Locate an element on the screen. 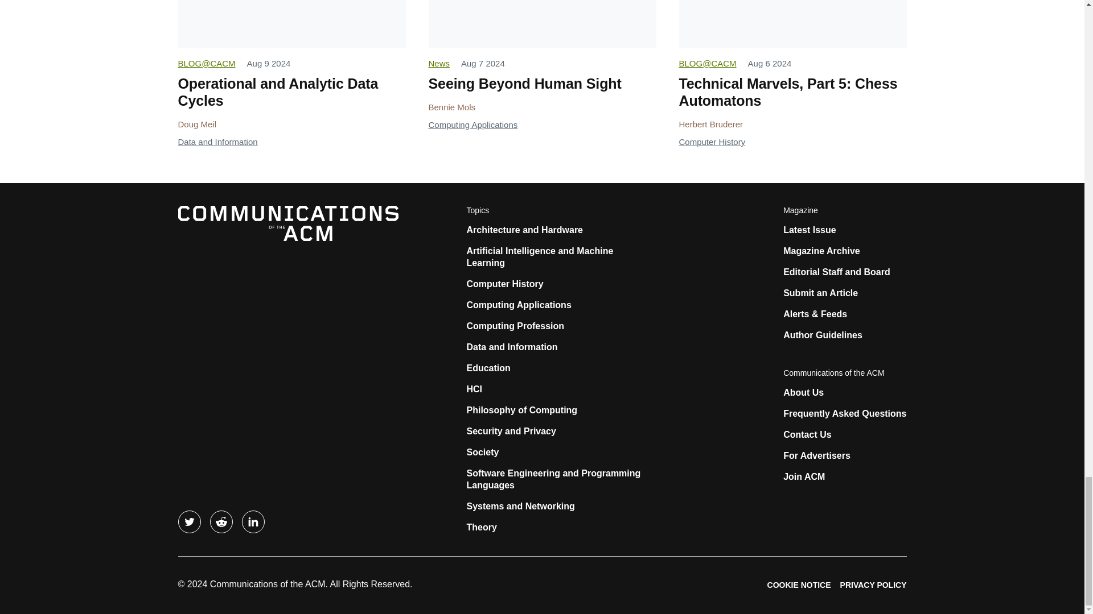  Posts by Doug Meil is located at coordinates (197, 124).